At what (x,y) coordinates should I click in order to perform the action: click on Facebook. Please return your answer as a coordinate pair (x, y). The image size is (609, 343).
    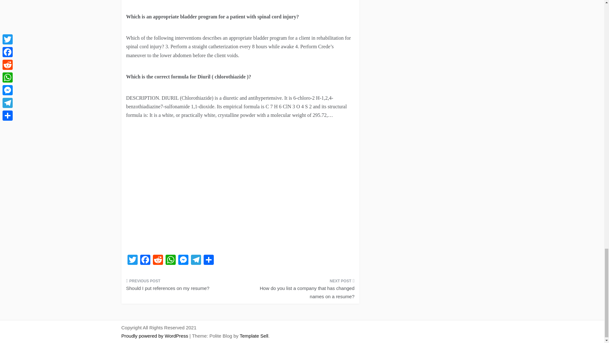
    Looking at the image, I should click on (145, 260).